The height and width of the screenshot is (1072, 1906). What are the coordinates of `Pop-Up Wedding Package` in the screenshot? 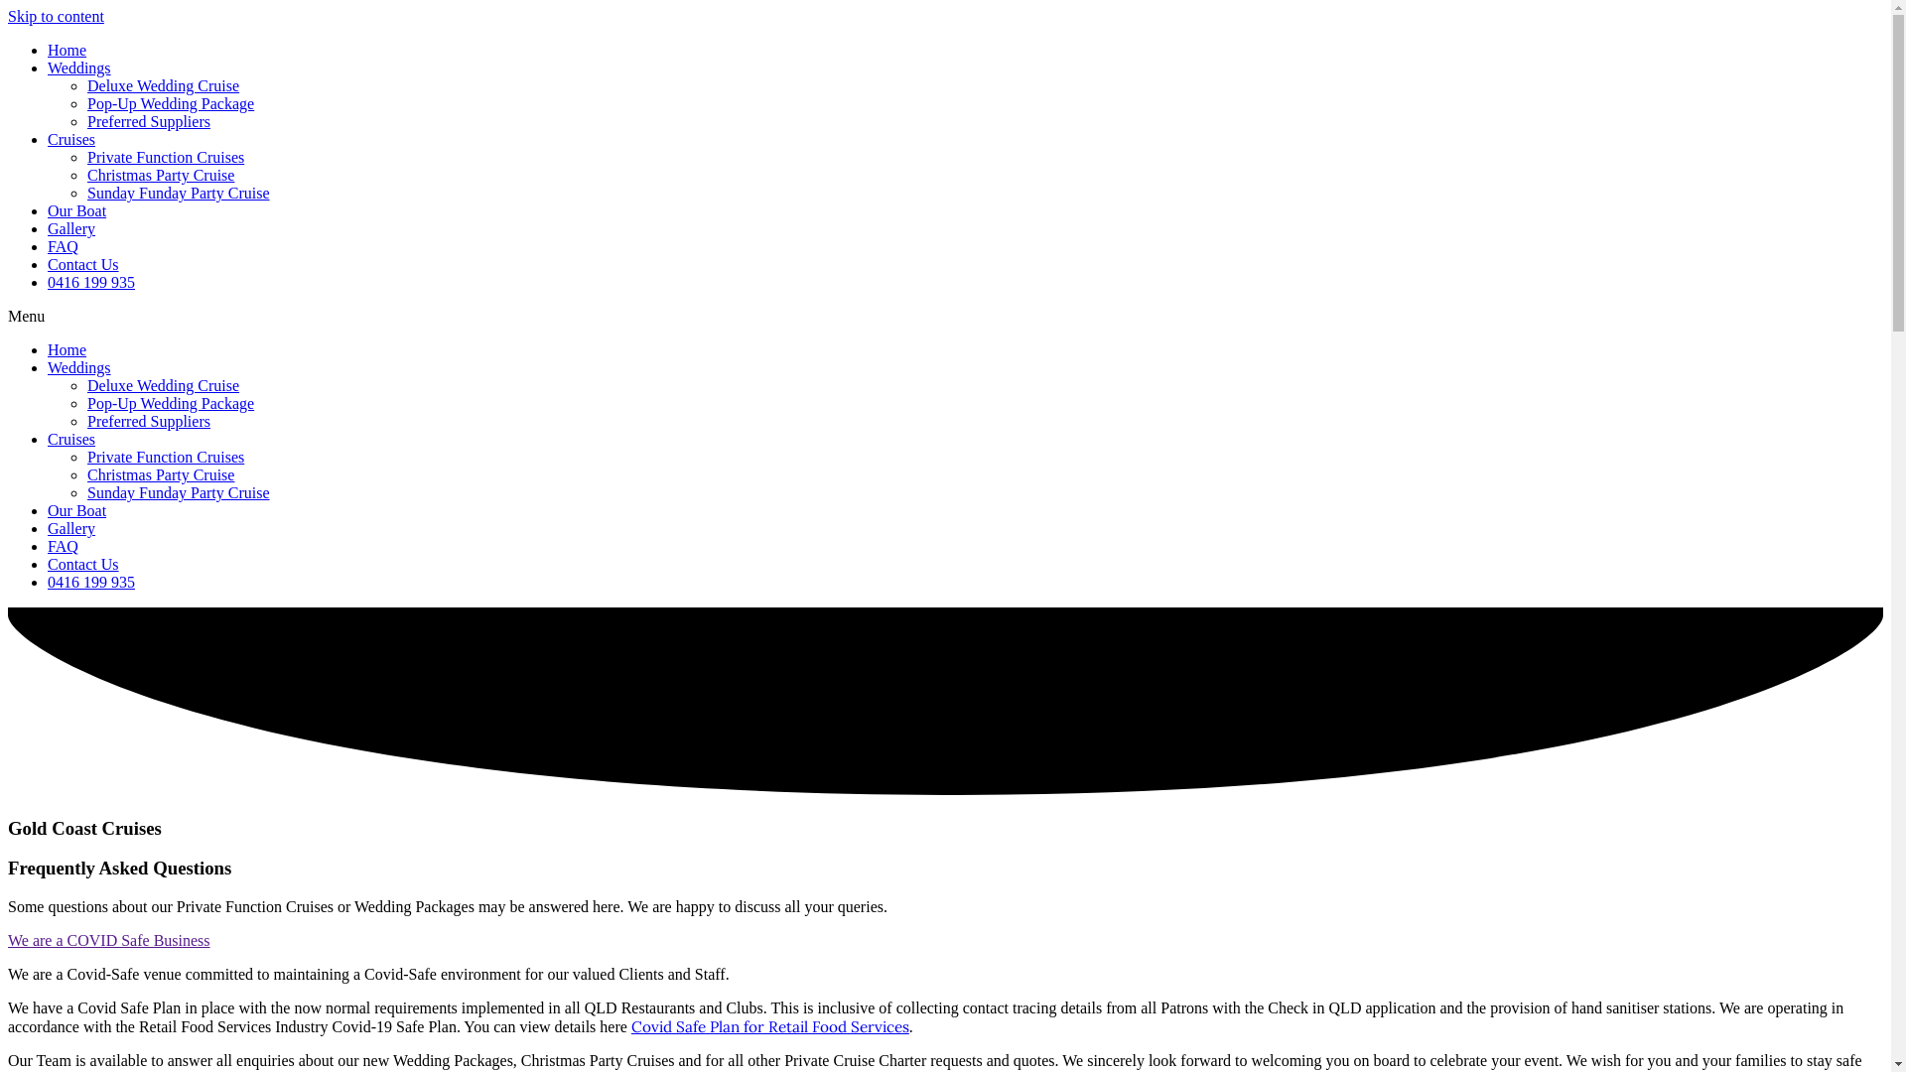 It's located at (171, 103).